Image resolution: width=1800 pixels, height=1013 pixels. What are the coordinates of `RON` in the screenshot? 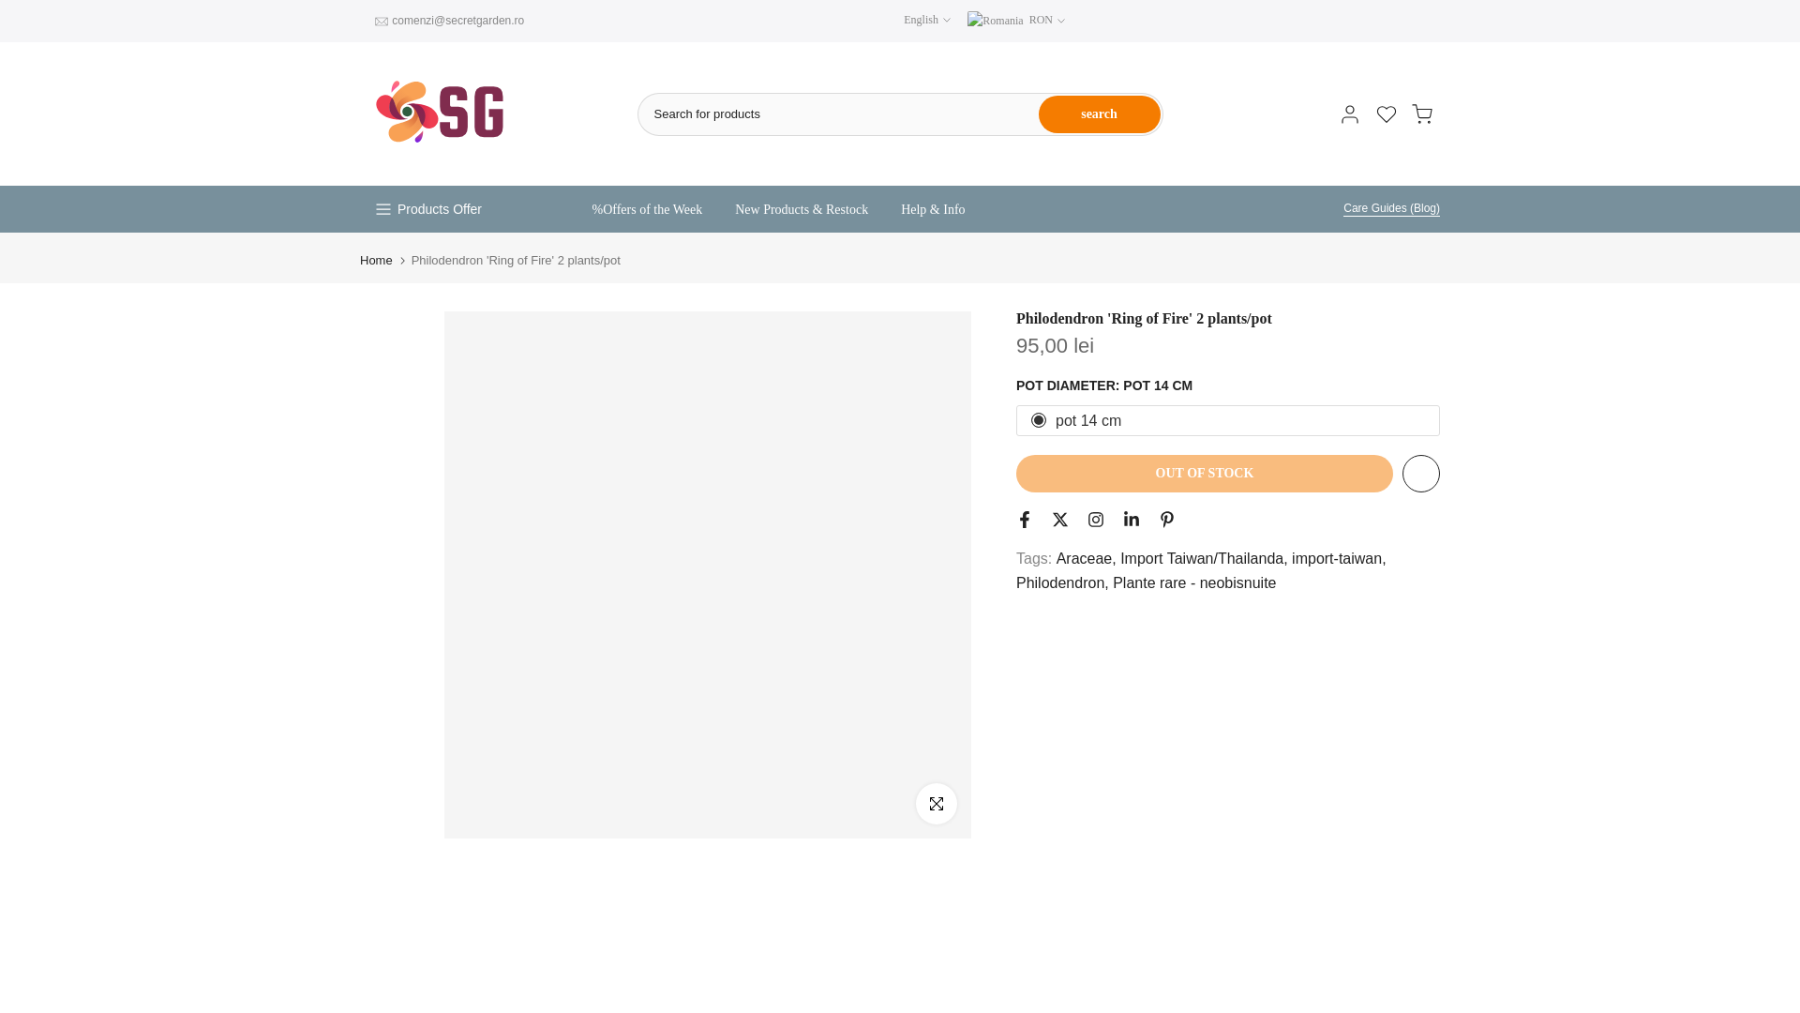 It's located at (1016, 21).